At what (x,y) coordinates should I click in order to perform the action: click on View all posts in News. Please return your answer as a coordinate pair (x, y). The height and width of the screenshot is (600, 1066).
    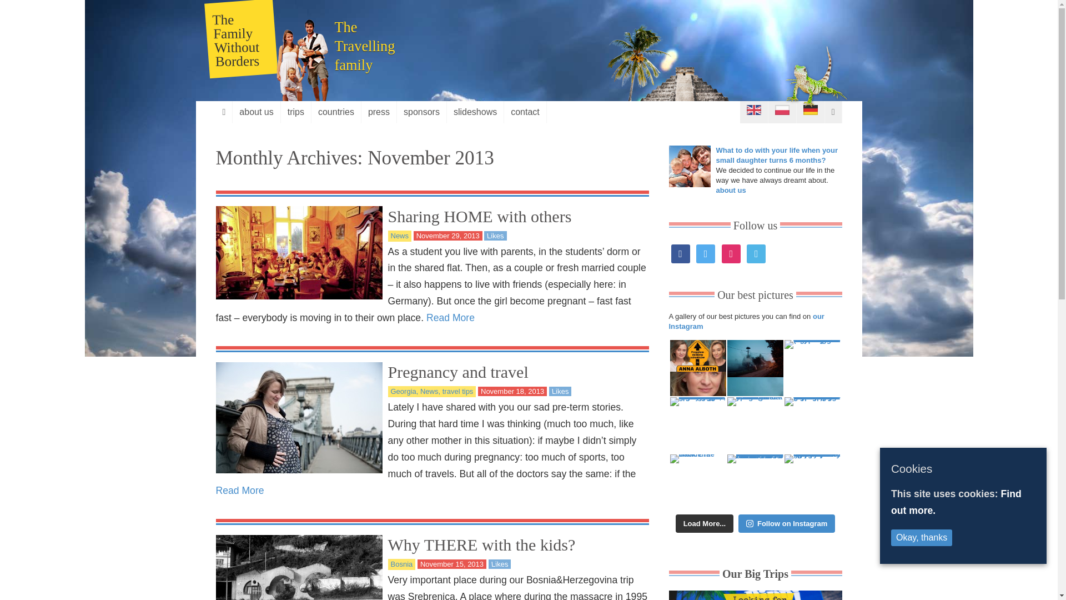
    Looking at the image, I should click on (400, 236).